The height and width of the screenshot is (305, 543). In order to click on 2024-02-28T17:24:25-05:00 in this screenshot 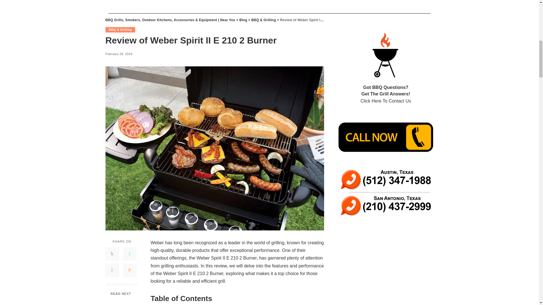, I will do `click(119, 54)`.